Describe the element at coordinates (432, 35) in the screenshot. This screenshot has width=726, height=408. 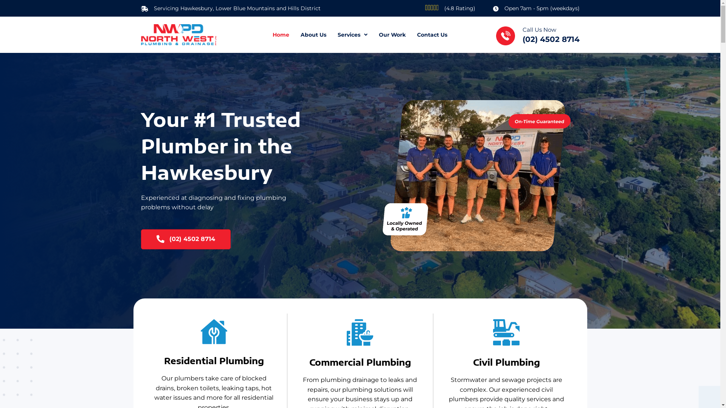
I see `Contact Us` at that location.